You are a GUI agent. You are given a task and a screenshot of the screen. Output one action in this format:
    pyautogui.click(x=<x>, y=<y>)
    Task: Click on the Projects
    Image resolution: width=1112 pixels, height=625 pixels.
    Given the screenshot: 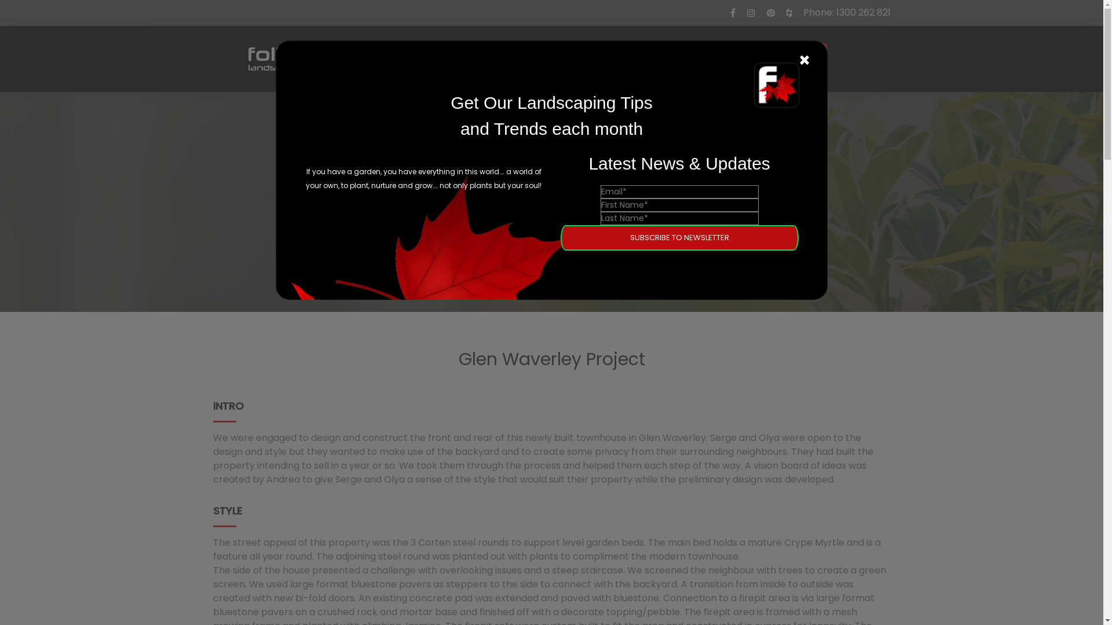 What is the action you would take?
    pyautogui.click(x=519, y=225)
    